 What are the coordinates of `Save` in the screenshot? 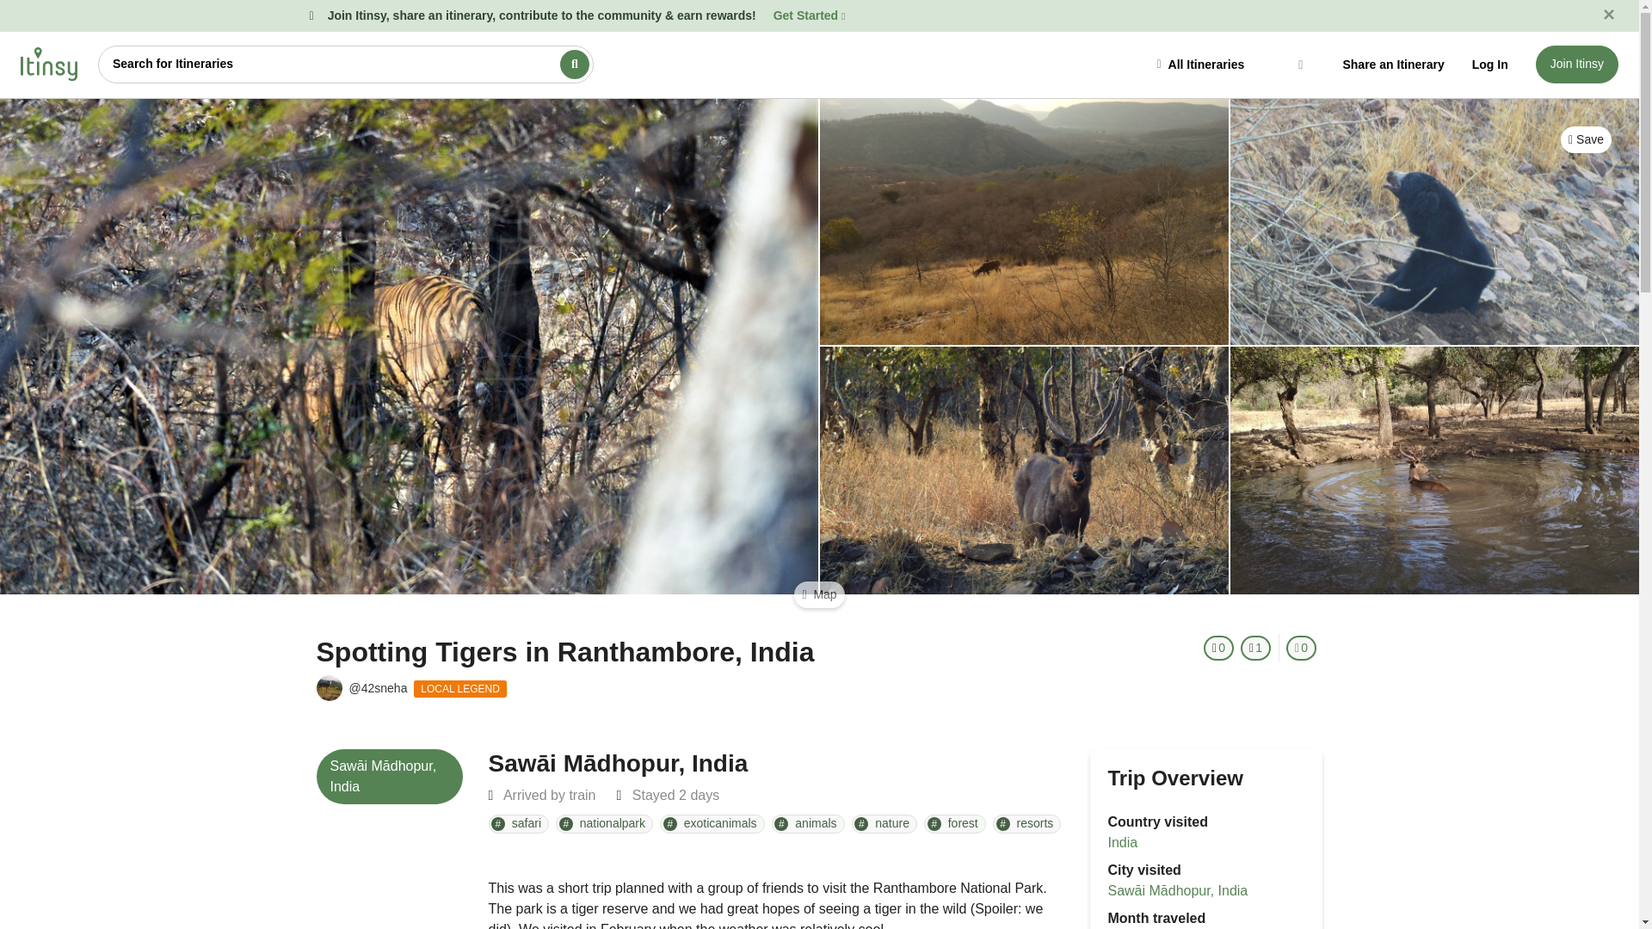 It's located at (1587, 139).